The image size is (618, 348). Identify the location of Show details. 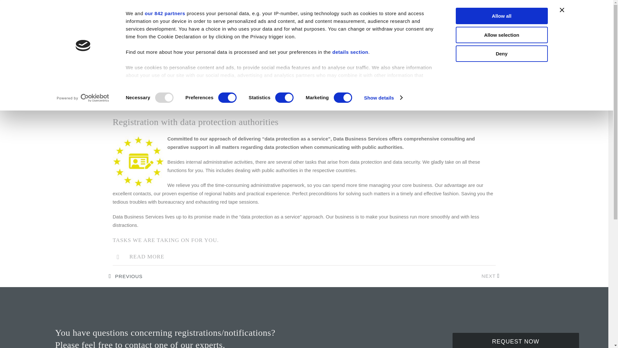
(383, 97).